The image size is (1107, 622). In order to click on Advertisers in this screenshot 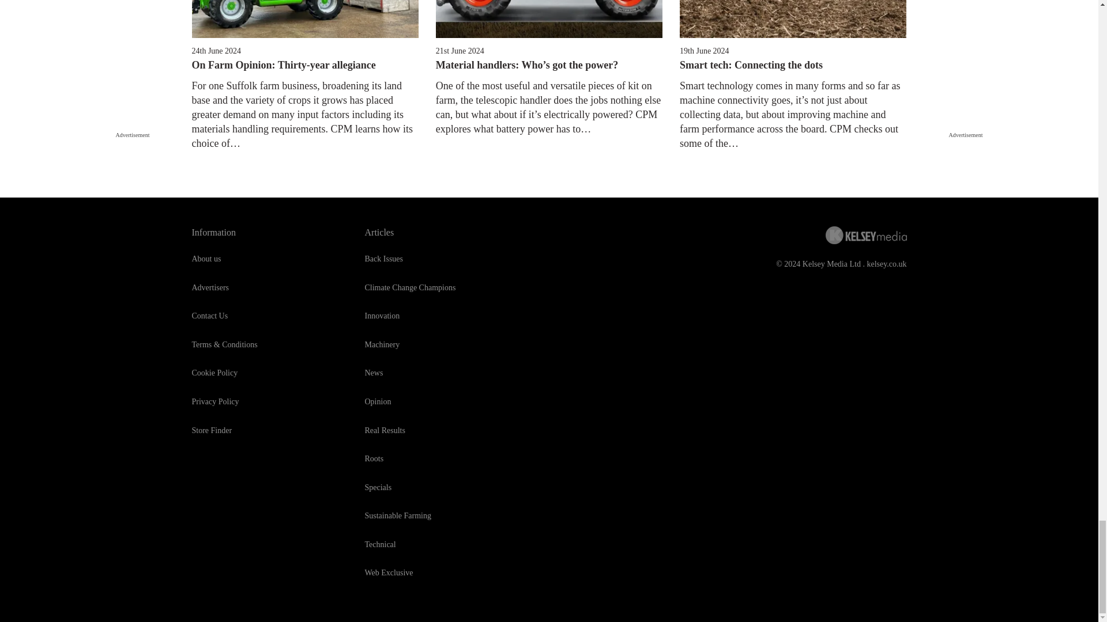, I will do `click(210, 287)`.